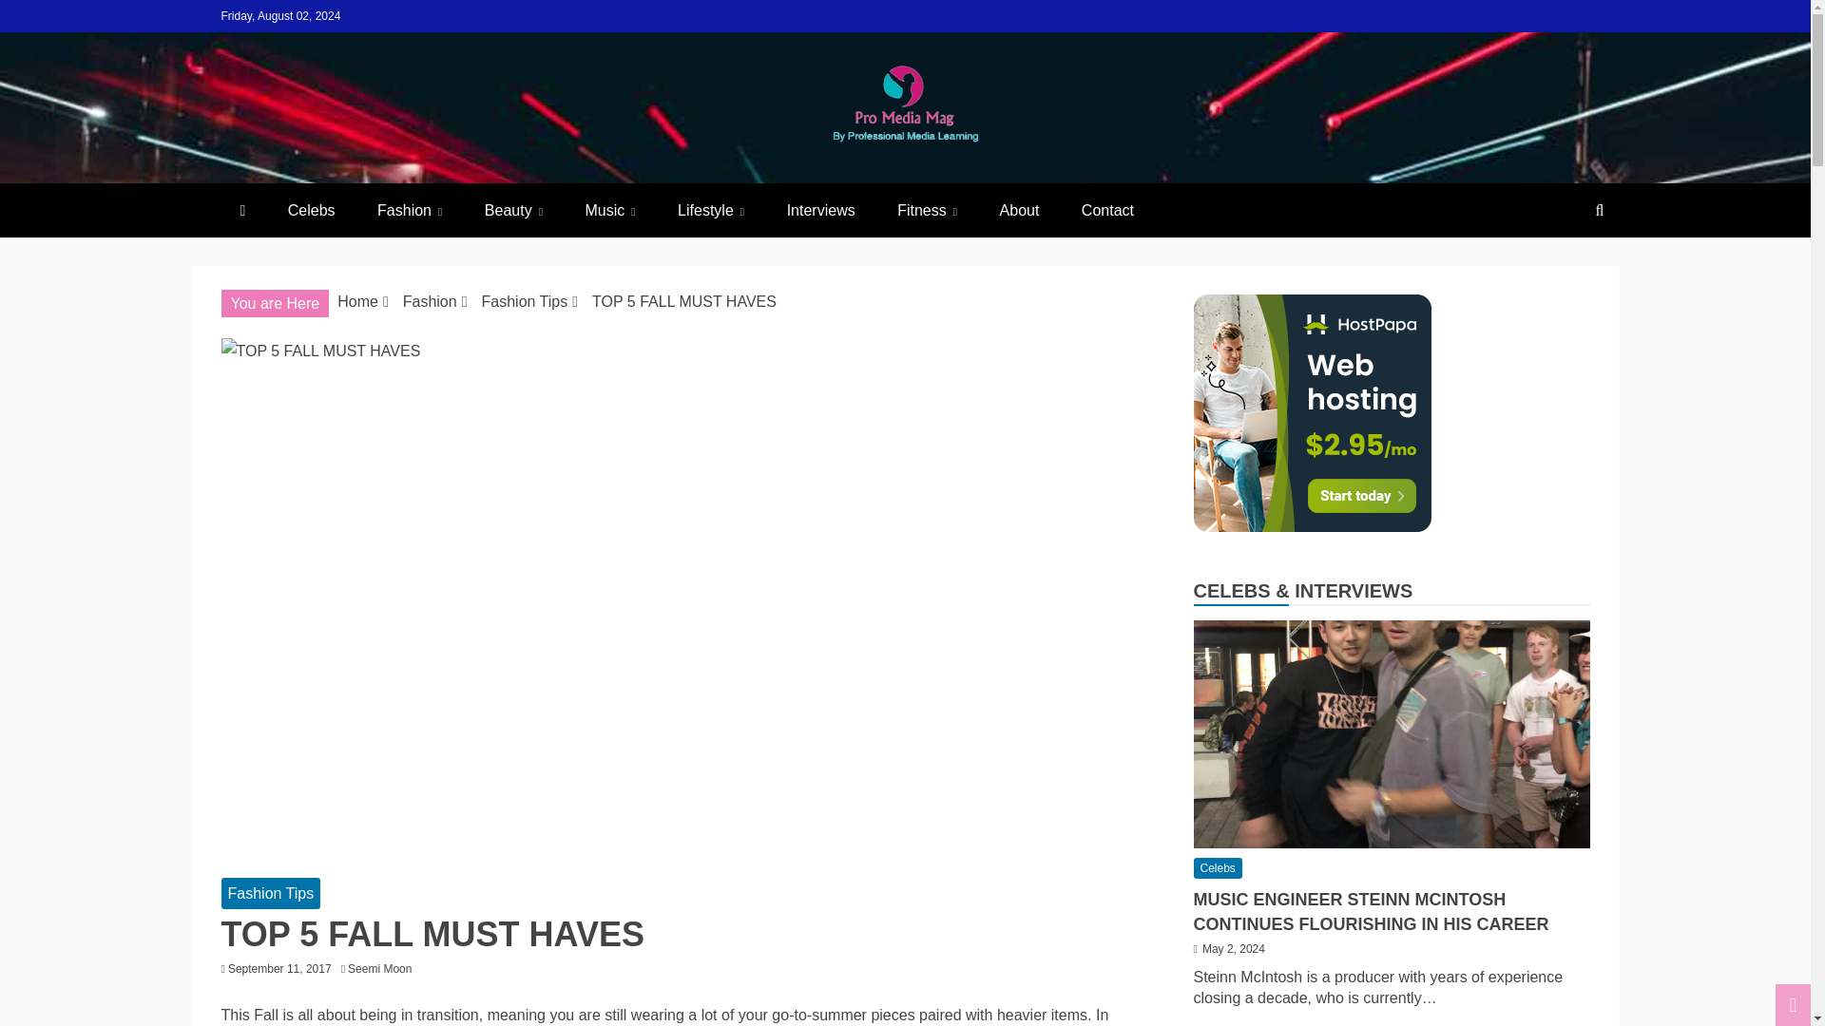 The width and height of the screenshot is (1825, 1026). Describe the element at coordinates (711, 210) in the screenshot. I see `Lifestyle` at that location.